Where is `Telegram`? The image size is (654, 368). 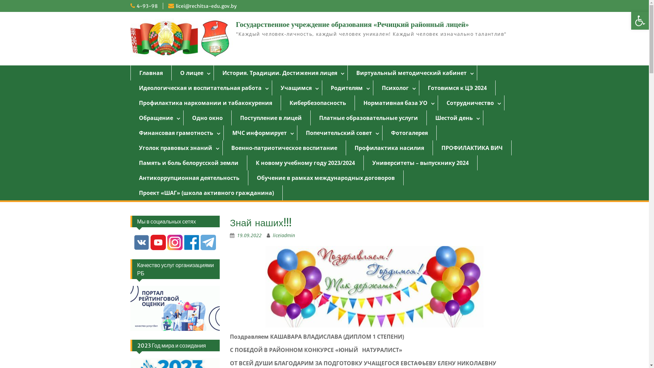
Telegram is located at coordinates (208, 243).